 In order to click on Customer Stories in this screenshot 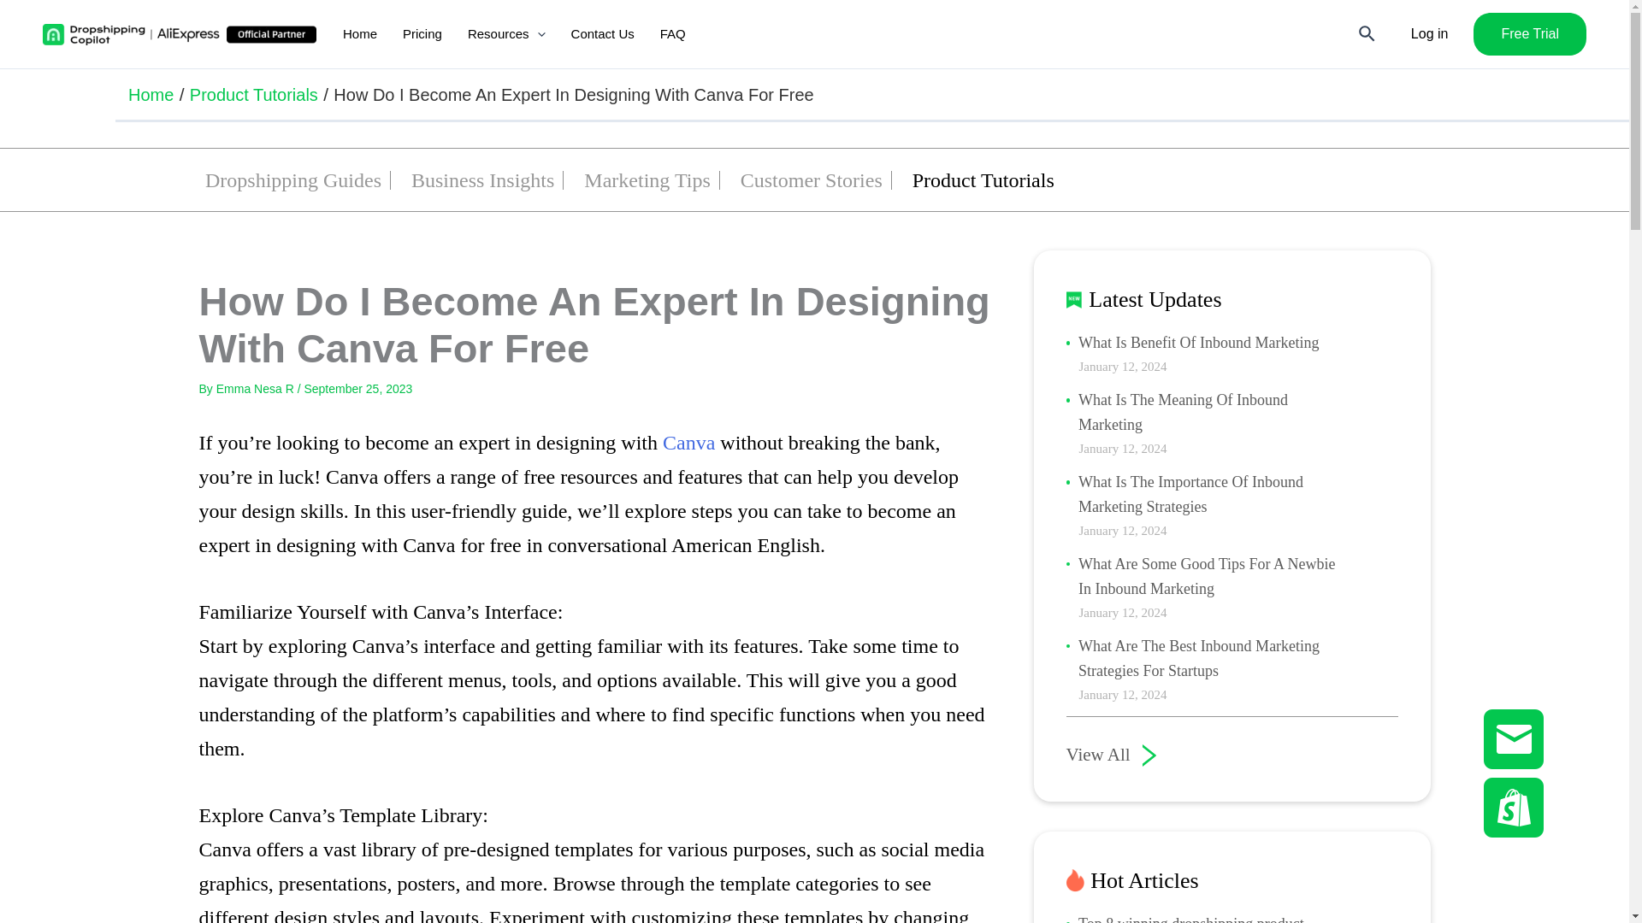, I will do `click(811, 181)`.